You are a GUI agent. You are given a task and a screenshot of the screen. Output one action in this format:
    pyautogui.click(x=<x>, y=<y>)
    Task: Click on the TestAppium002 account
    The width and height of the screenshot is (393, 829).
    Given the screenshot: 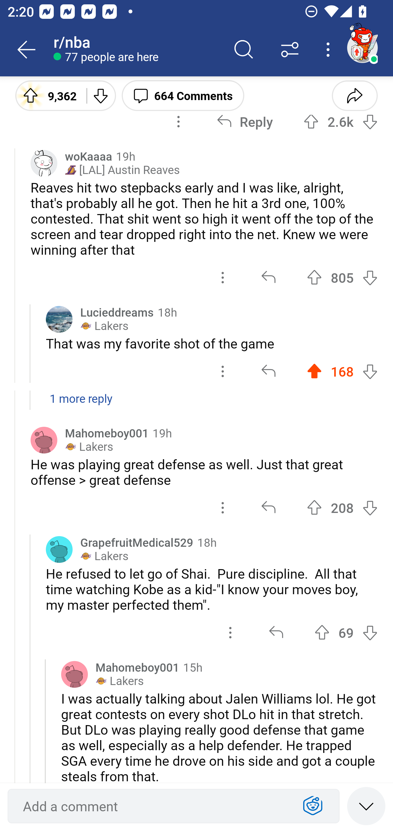 What is the action you would take?
    pyautogui.click(x=362, y=47)
    